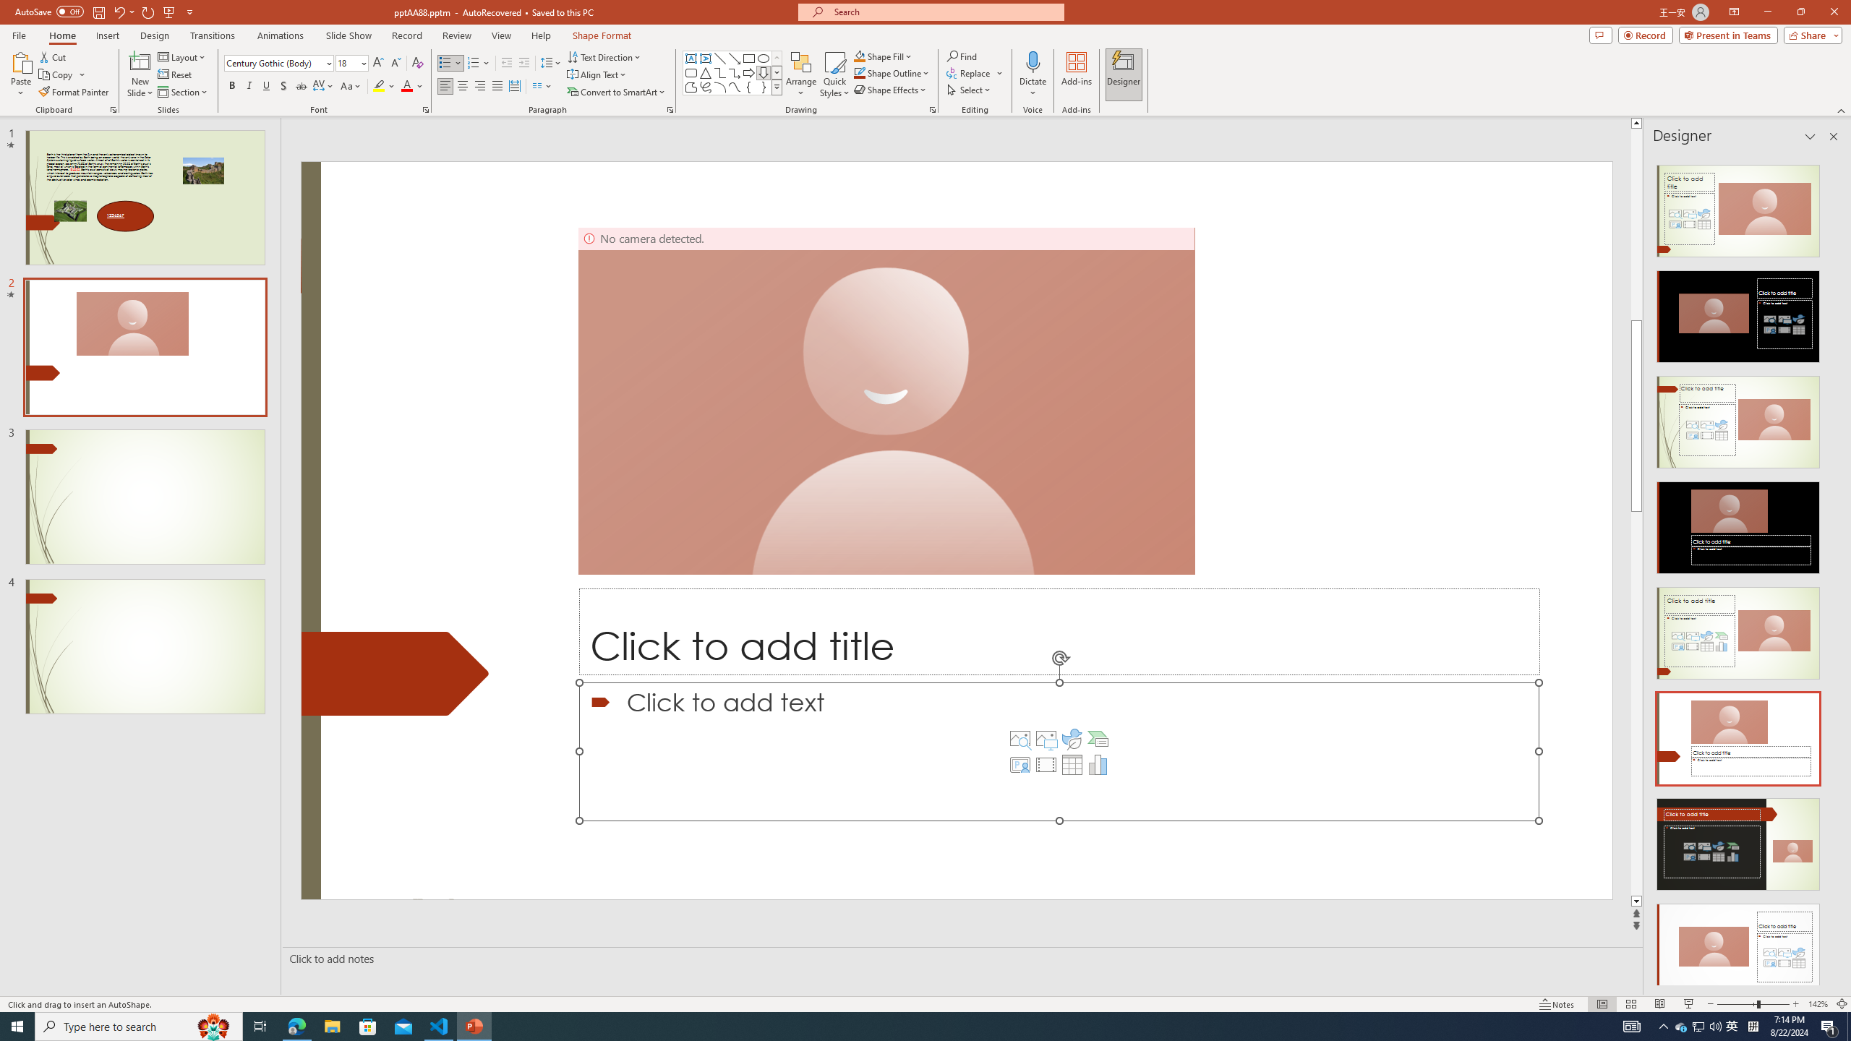 The image size is (1851, 1041). What do you see at coordinates (720, 58) in the screenshot?
I see `Line` at bounding box center [720, 58].